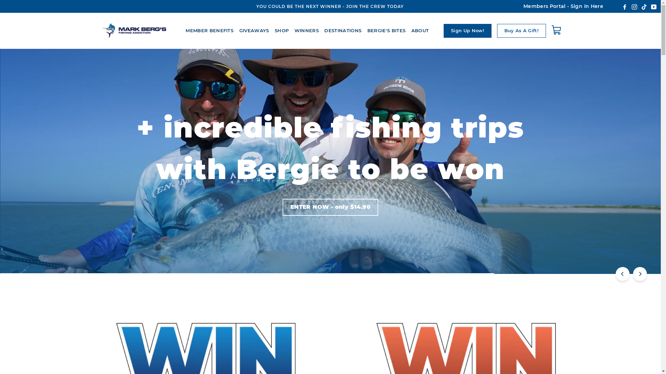  What do you see at coordinates (210, 31) in the screenshot?
I see `MEMBER BENEFITS` at bounding box center [210, 31].